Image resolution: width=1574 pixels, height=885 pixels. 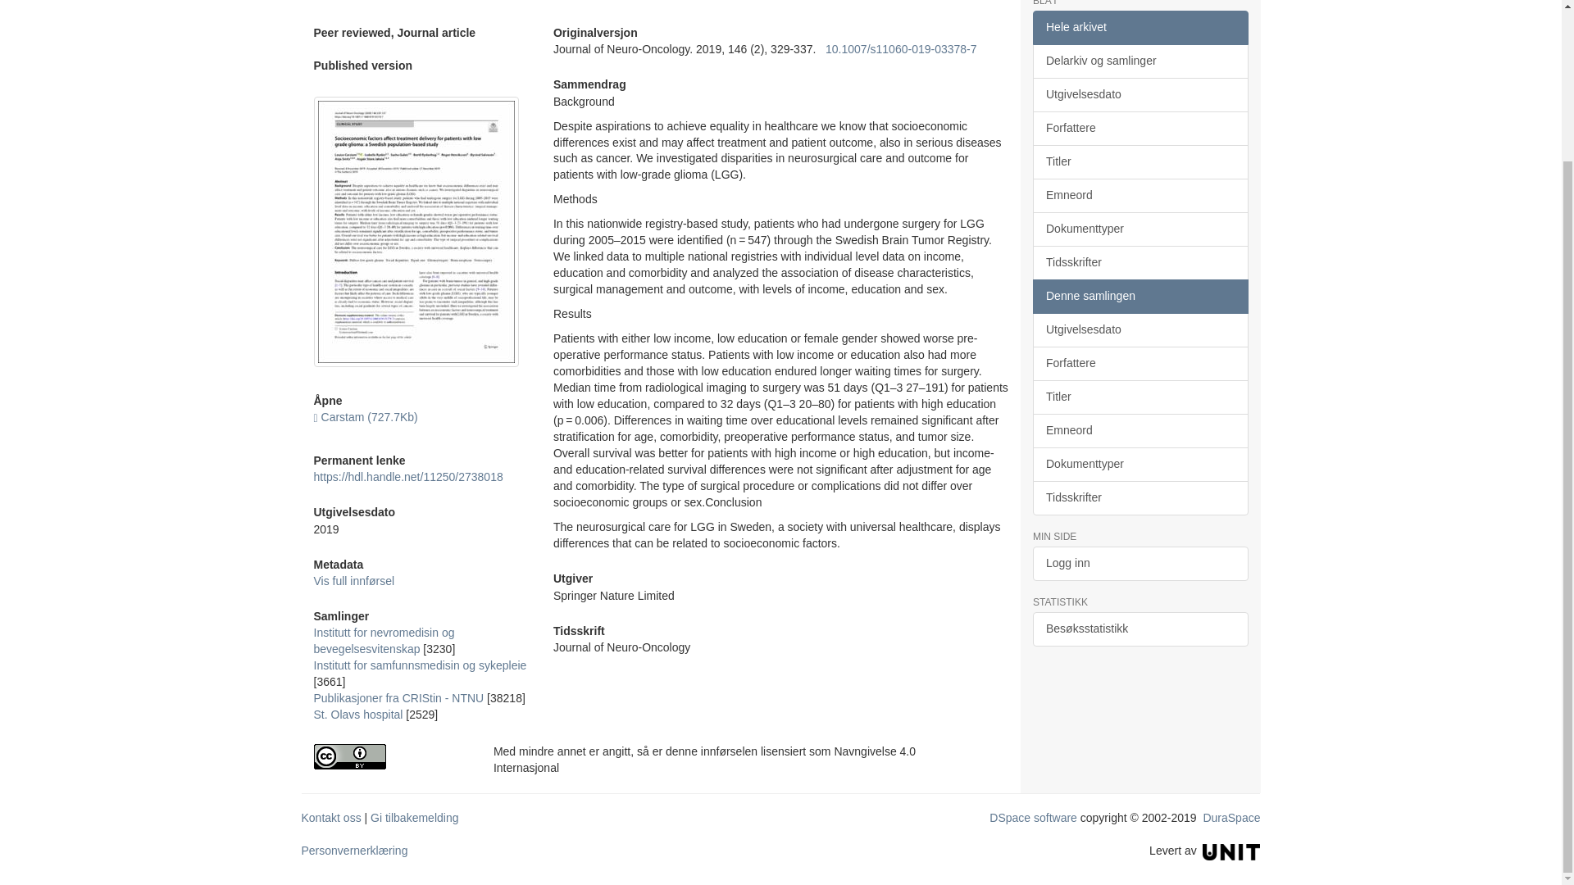 What do you see at coordinates (384, 641) in the screenshot?
I see `Institutt for nevromedisin og bevegelsesvitenskap` at bounding box center [384, 641].